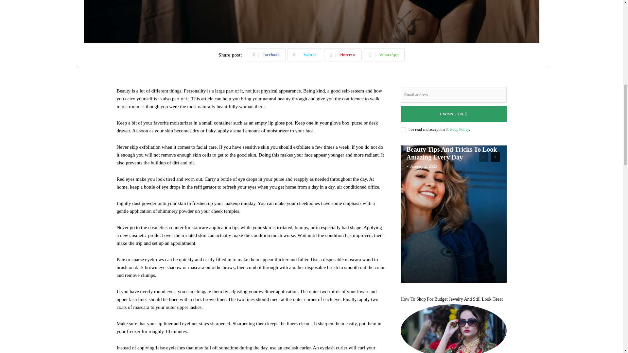 The width and height of the screenshot is (628, 353). What do you see at coordinates (453, 328) in the screenshot?
I see `How To Shop For Budget Jewelry And Still Look Great` at bounding box center [453, 328].